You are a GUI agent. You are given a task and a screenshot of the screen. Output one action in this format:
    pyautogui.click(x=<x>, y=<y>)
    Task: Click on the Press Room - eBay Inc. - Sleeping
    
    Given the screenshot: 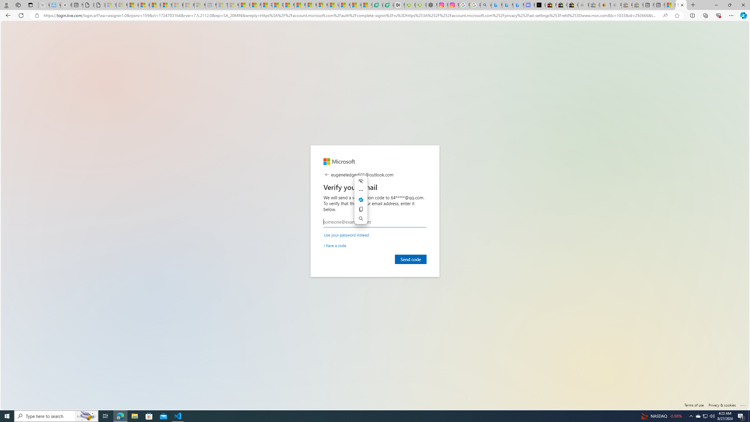 What is the action you would take?
    pyautogui.click(x=626, y=5)
    